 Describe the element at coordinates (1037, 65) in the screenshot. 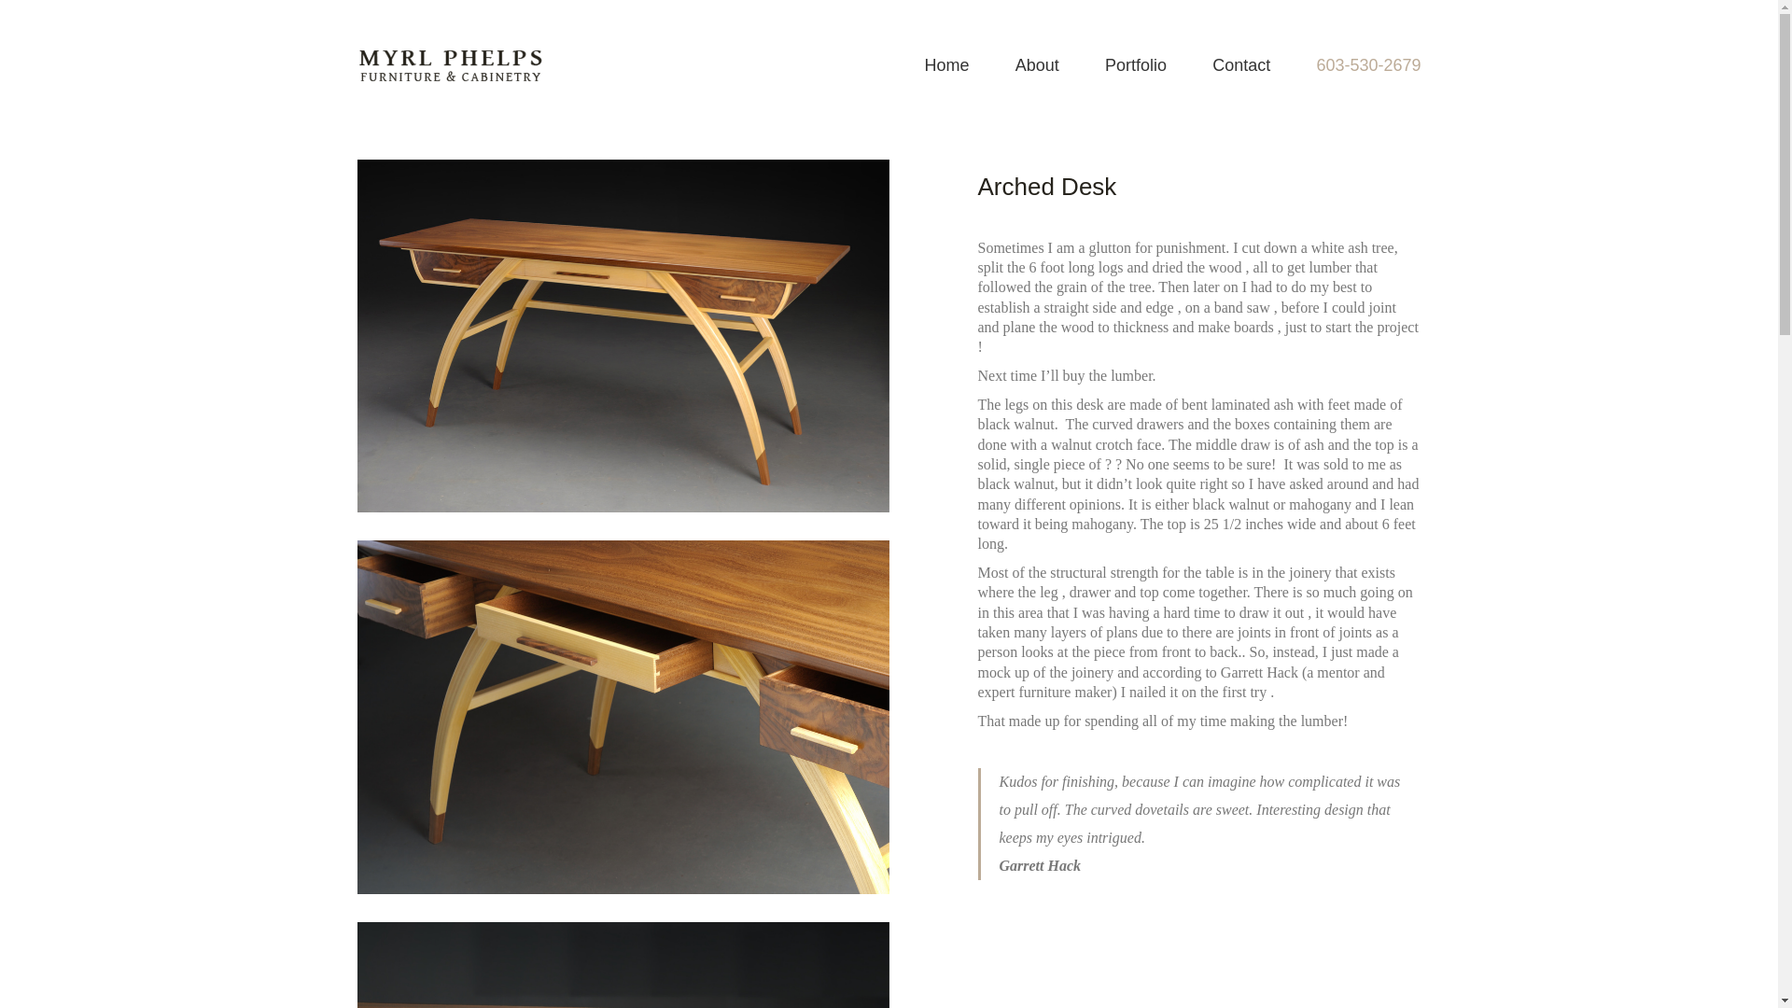

I see `About` at that location.